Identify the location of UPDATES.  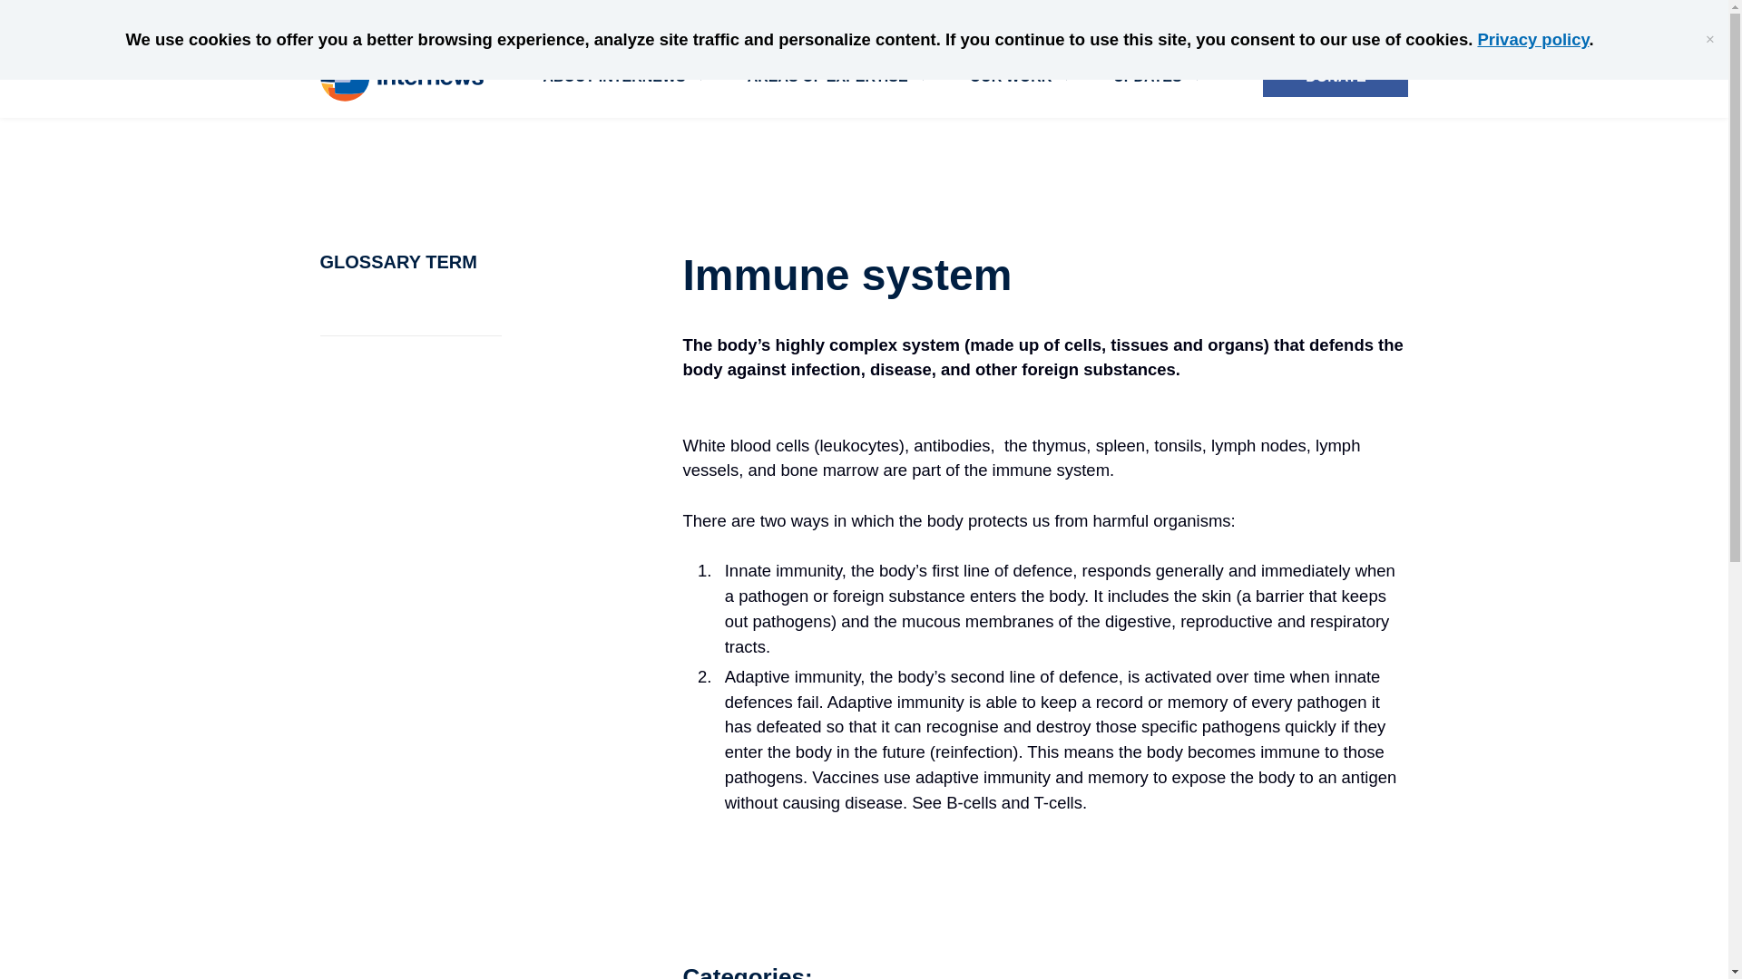
(1147, 76).